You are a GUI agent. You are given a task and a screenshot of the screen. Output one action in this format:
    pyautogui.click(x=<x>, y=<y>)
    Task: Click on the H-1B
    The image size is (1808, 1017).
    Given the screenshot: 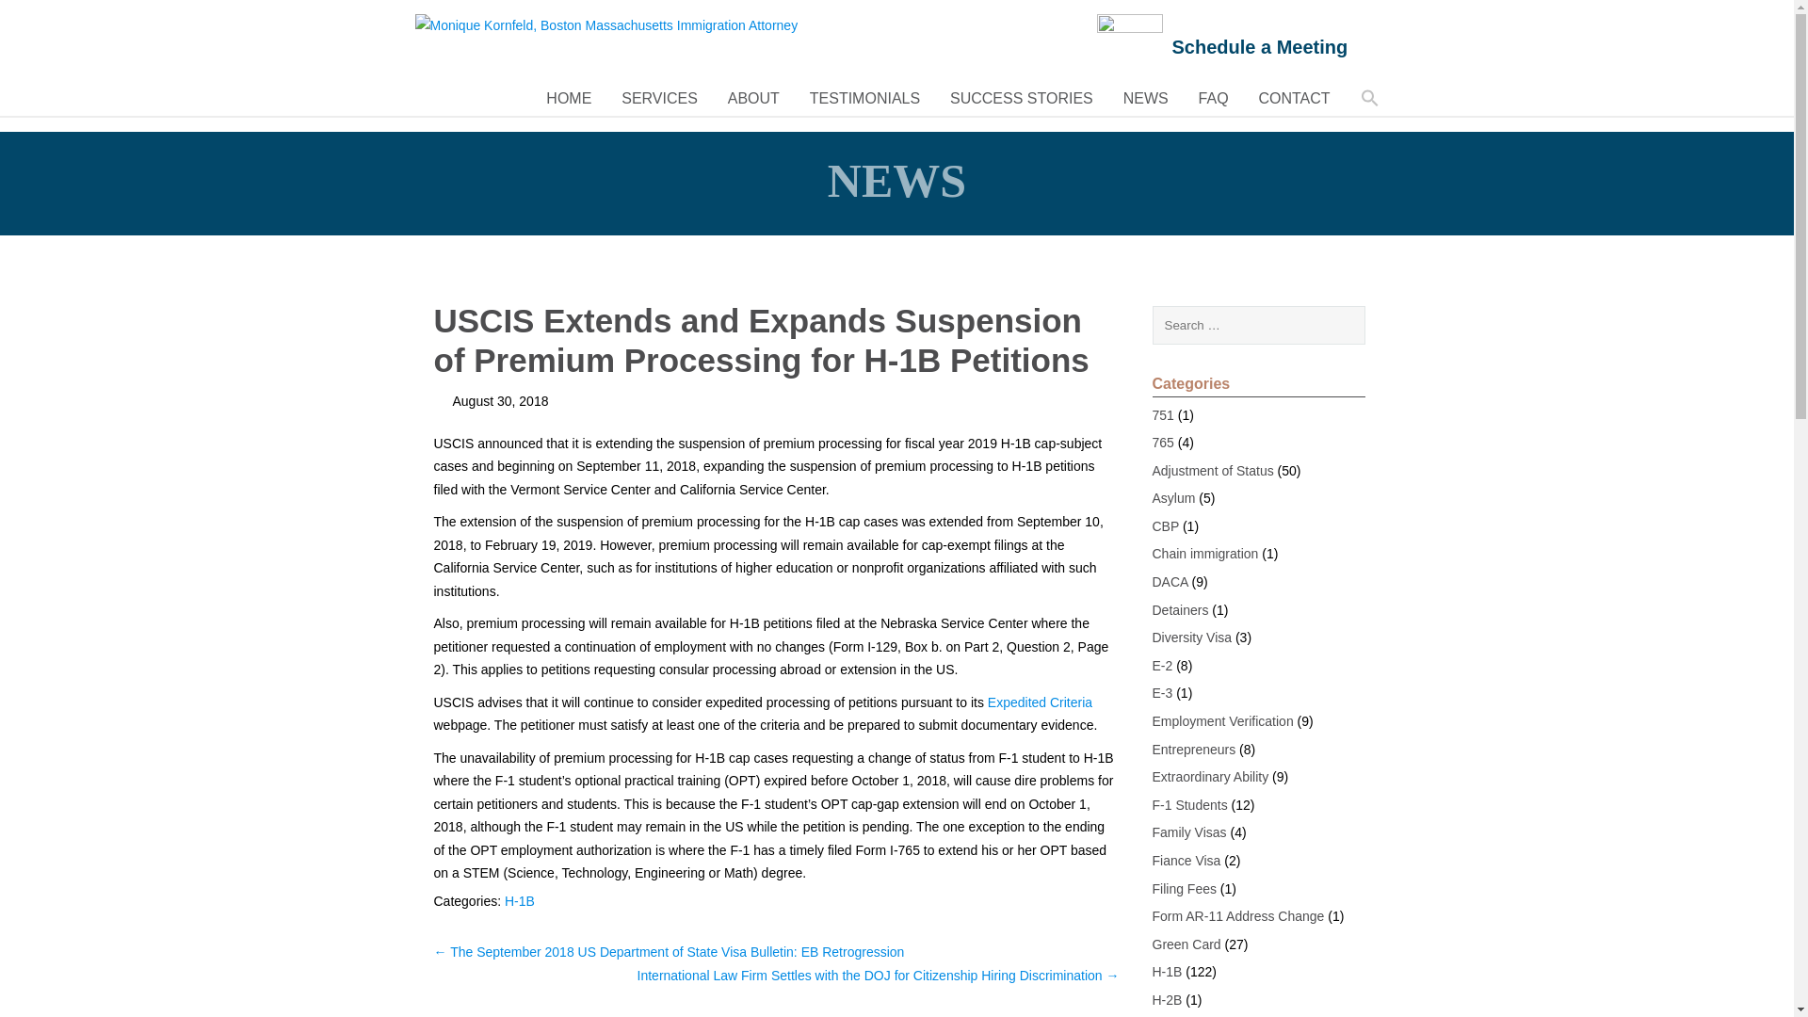 What is the action you would take?
    pyautogui.click(x=520, y=900)
    